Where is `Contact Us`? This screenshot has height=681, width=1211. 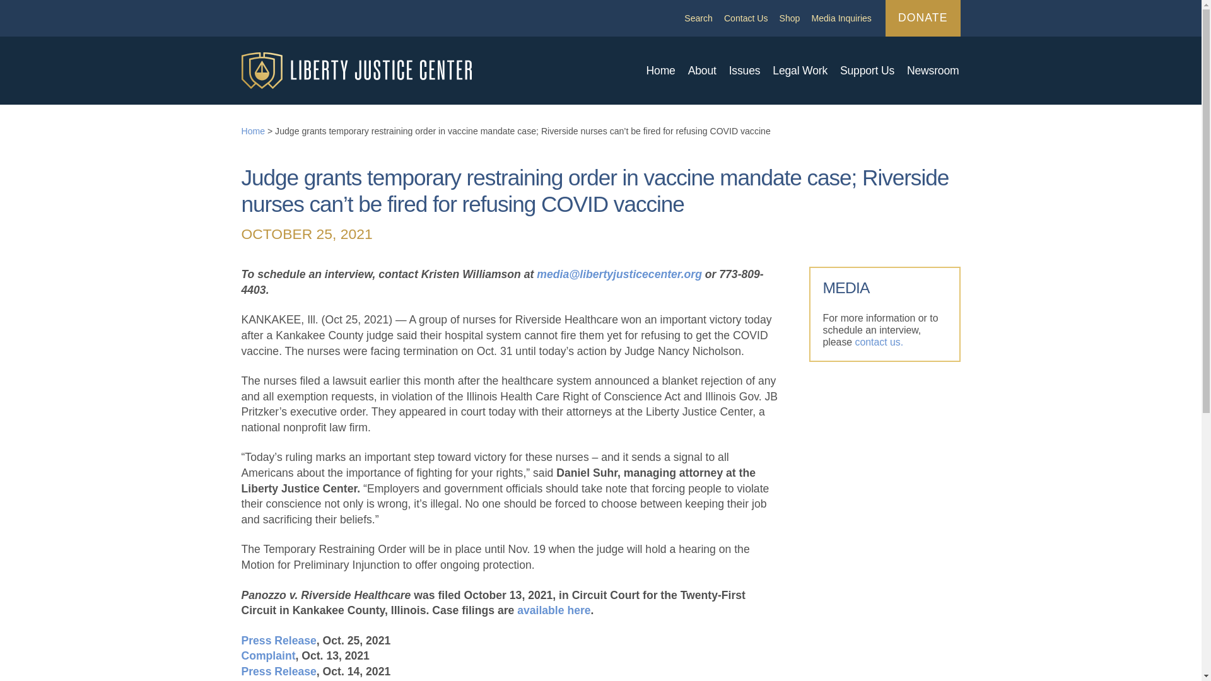 Contact Us is located at coordinates (746, 18).